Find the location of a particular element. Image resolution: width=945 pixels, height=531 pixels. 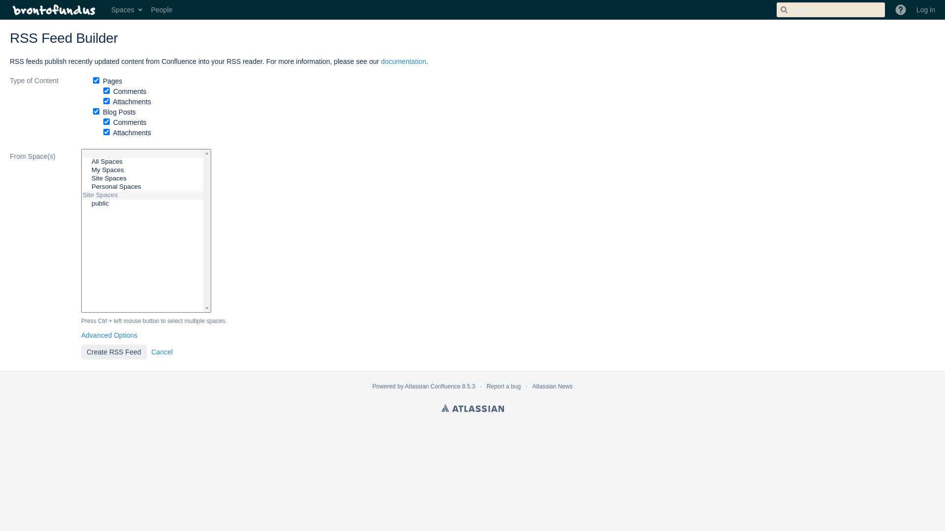

Log in is located at coordinates (926, 10).